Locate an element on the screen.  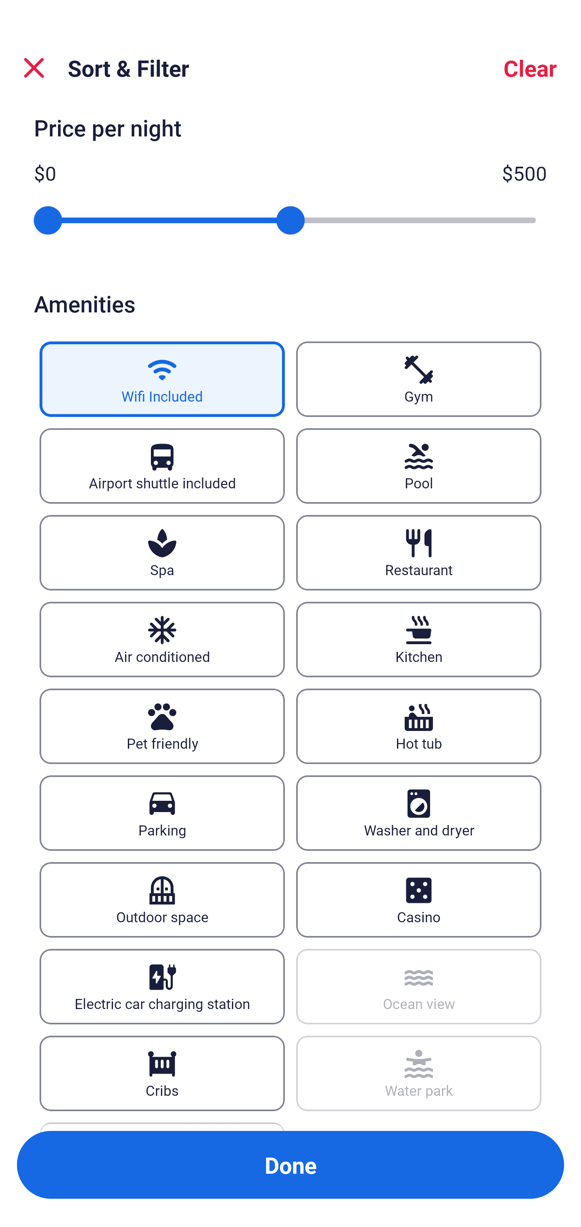
Cribs is located at coordinates (162, 1074).